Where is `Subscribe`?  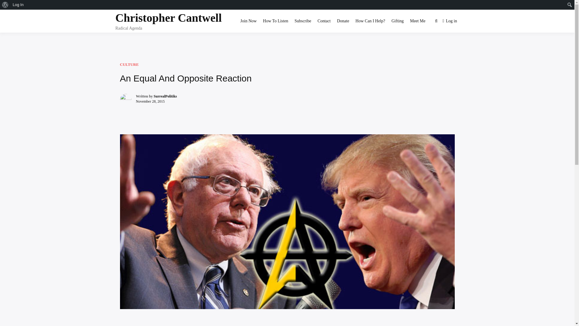 Subscribe is located at coordinates (303, 21).